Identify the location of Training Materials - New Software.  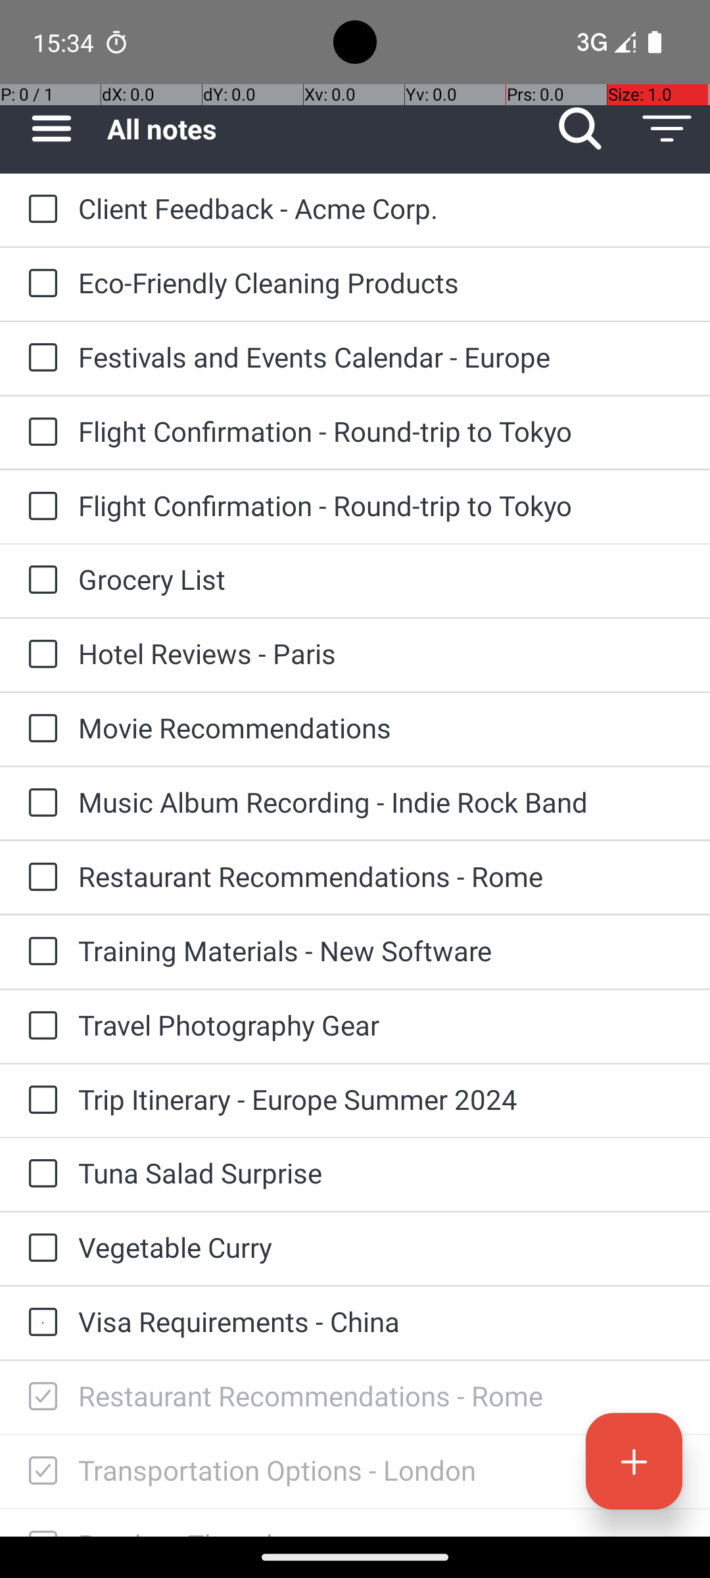
(381, 951).